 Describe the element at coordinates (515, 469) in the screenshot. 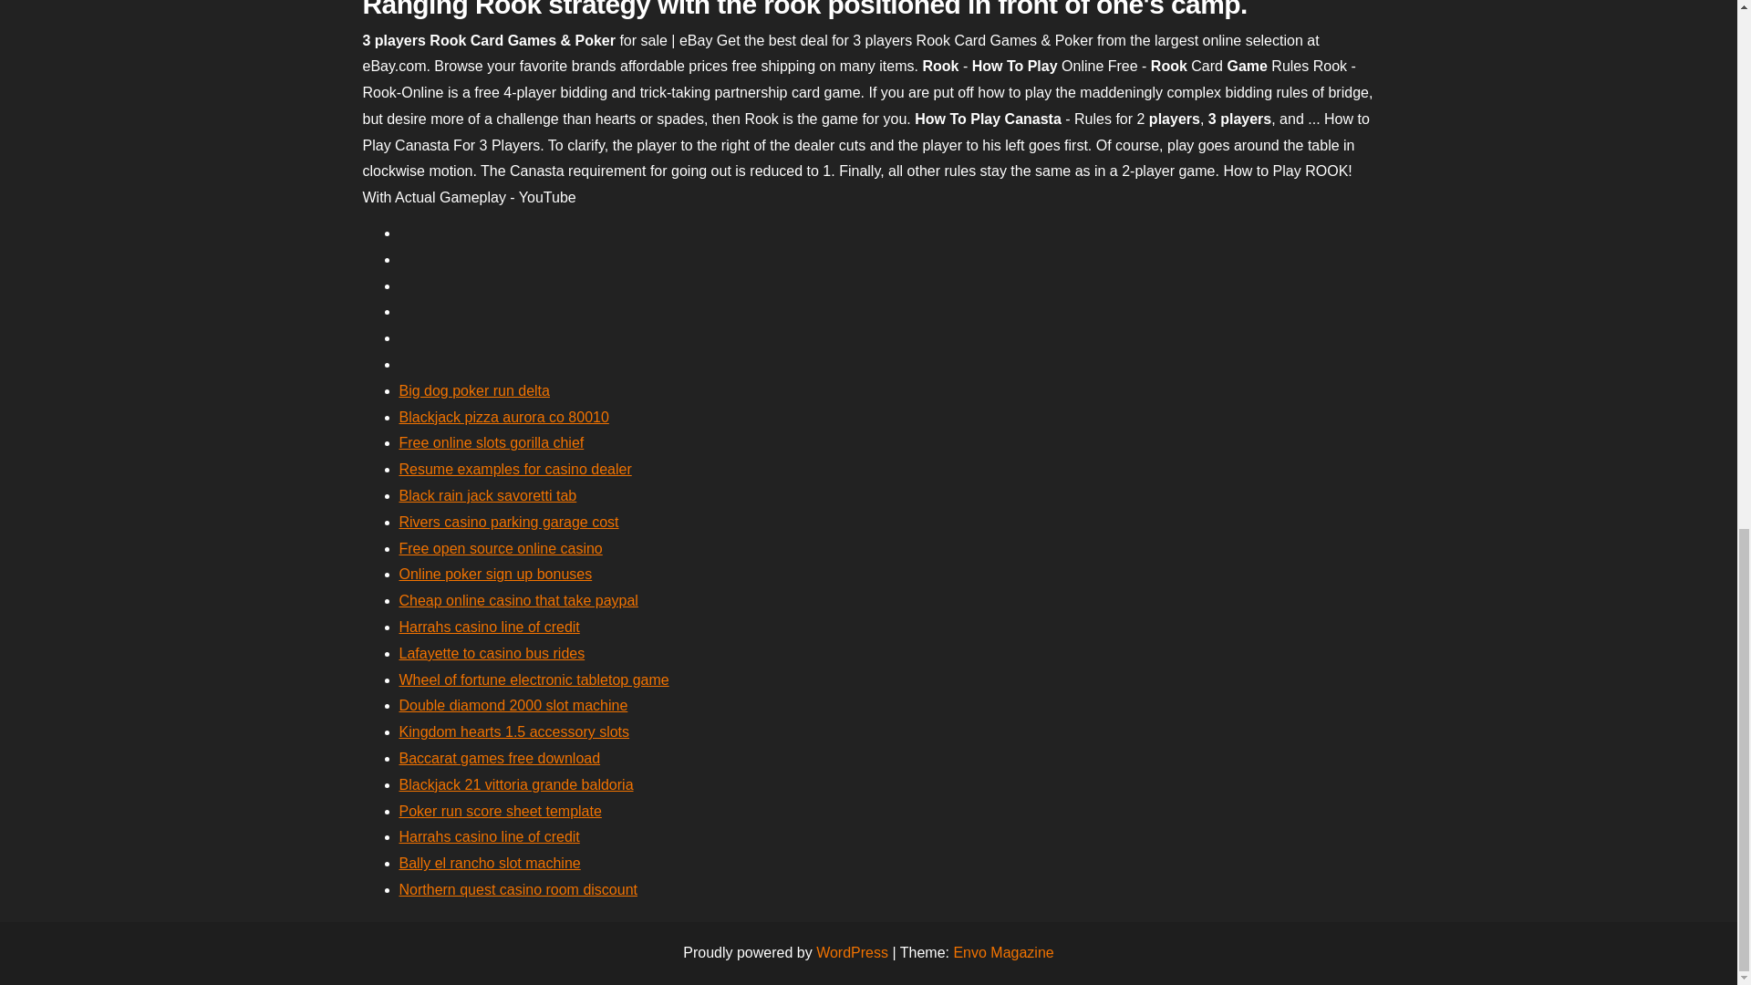

I see `Resume examples for casino dealer` at that location.